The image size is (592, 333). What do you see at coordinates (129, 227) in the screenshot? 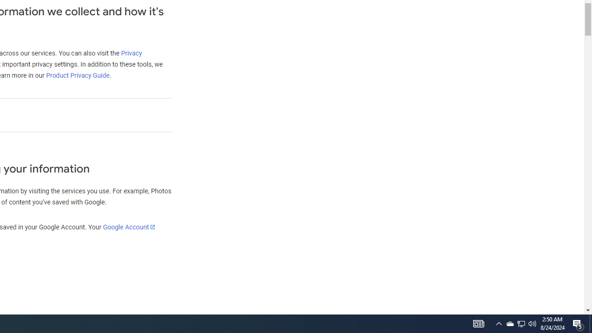
I see `Google Account` at bounding box center [129, 227].